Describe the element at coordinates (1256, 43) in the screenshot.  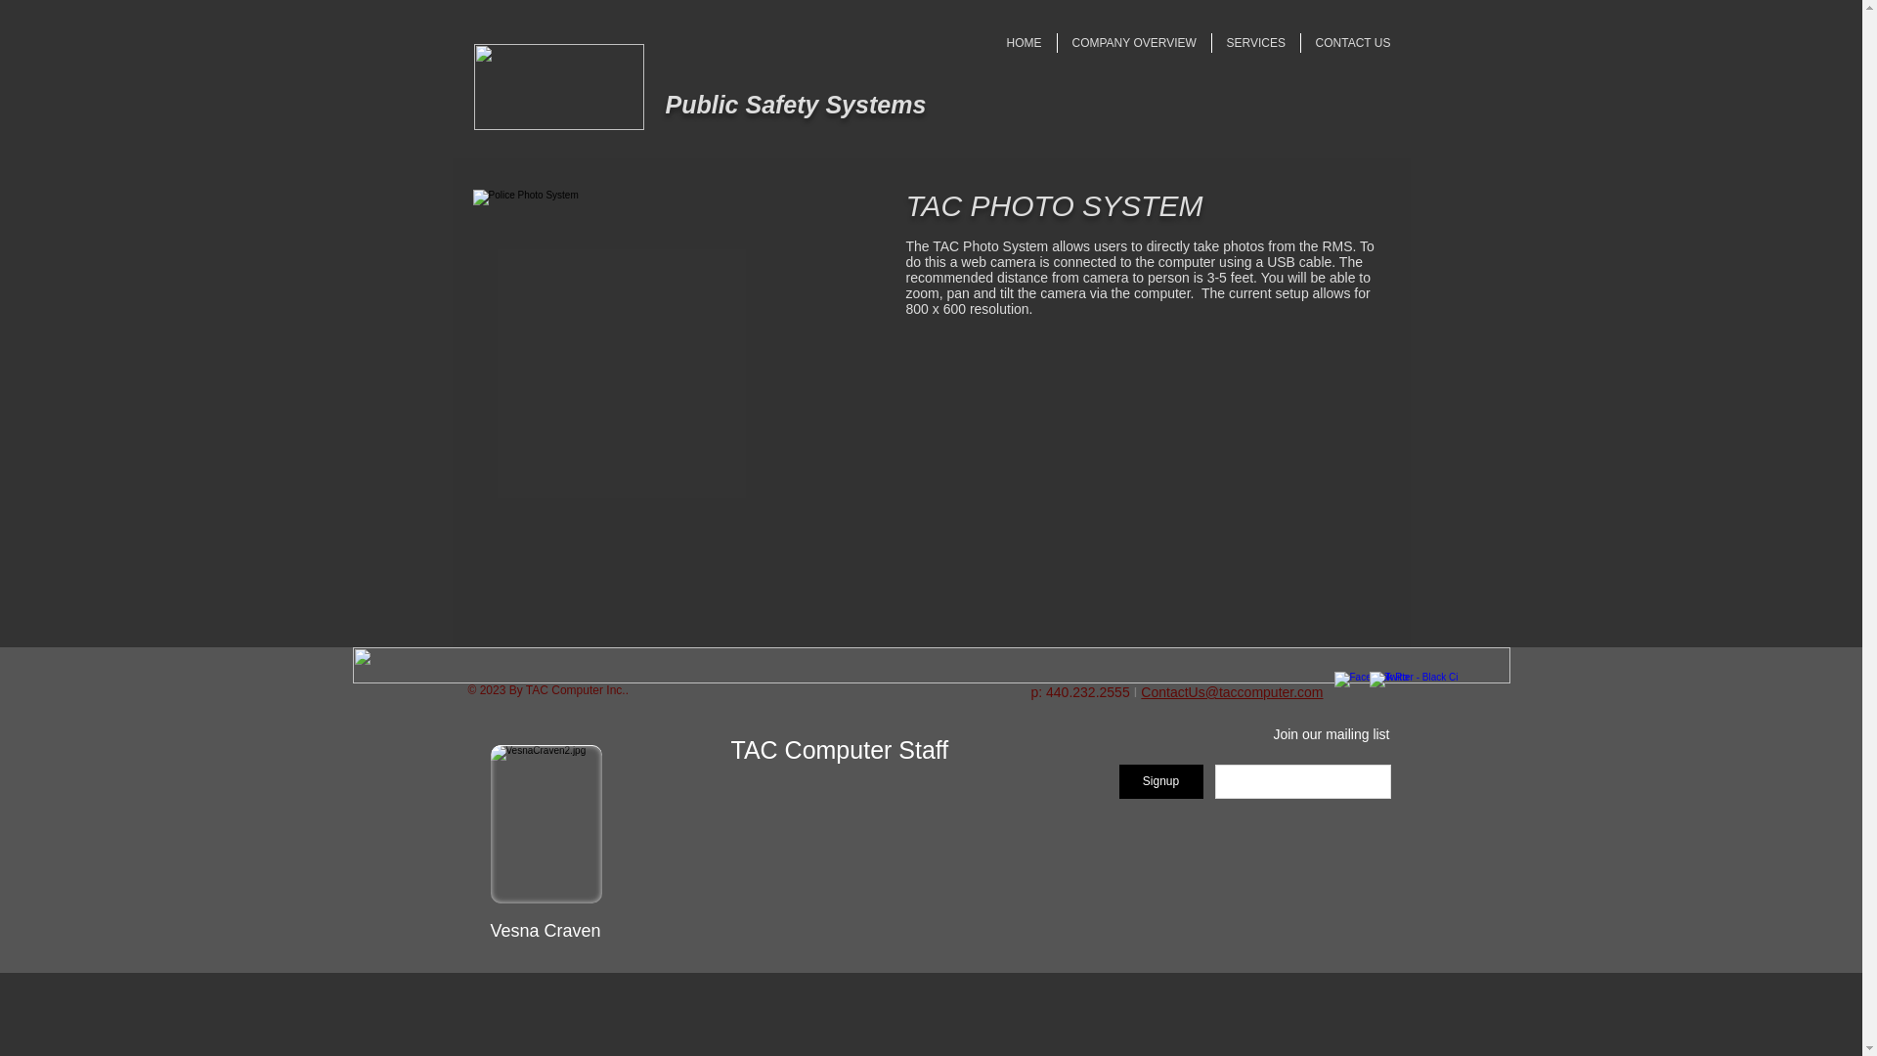
I see `SERVICES` at that location.